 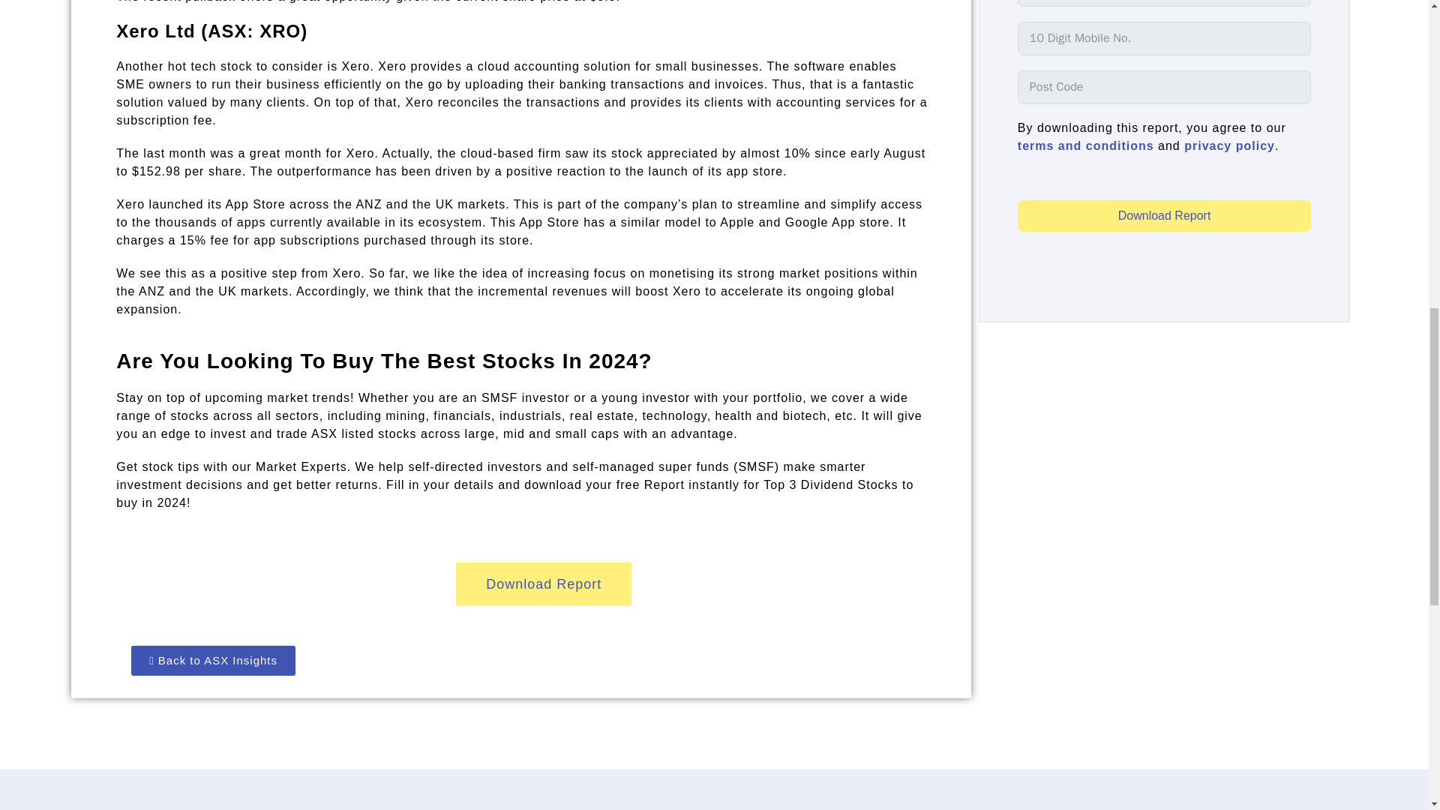 What do you see at coordinates (1086, 145) in the screenshot?
I see `terms and conditions` at bounding box center [1086, 145].